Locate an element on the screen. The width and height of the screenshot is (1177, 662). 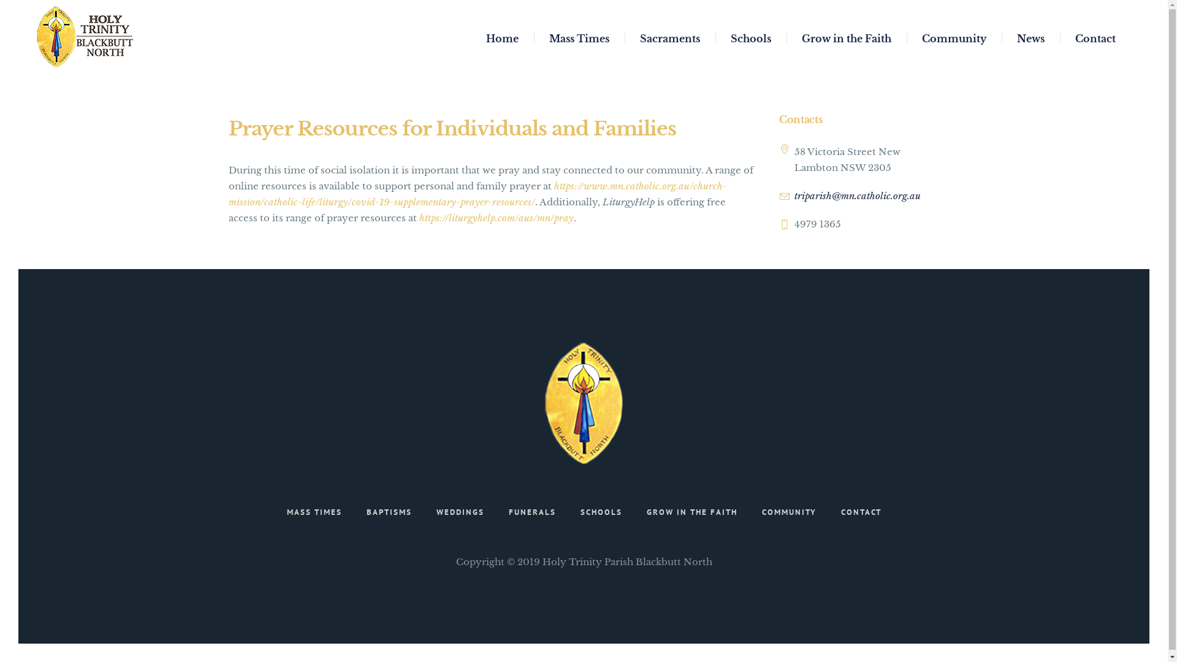
COMMUNITY is located at coordinates (788, 512).